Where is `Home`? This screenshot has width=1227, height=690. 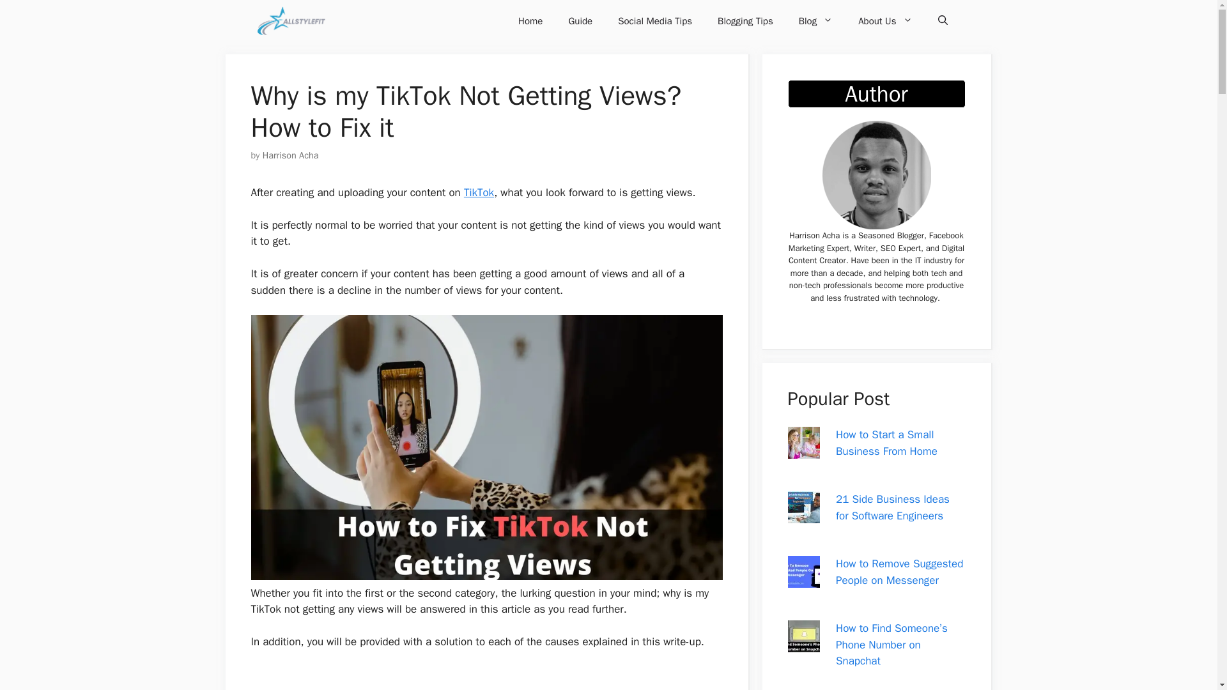 Home is located at coordinates (530, 20).